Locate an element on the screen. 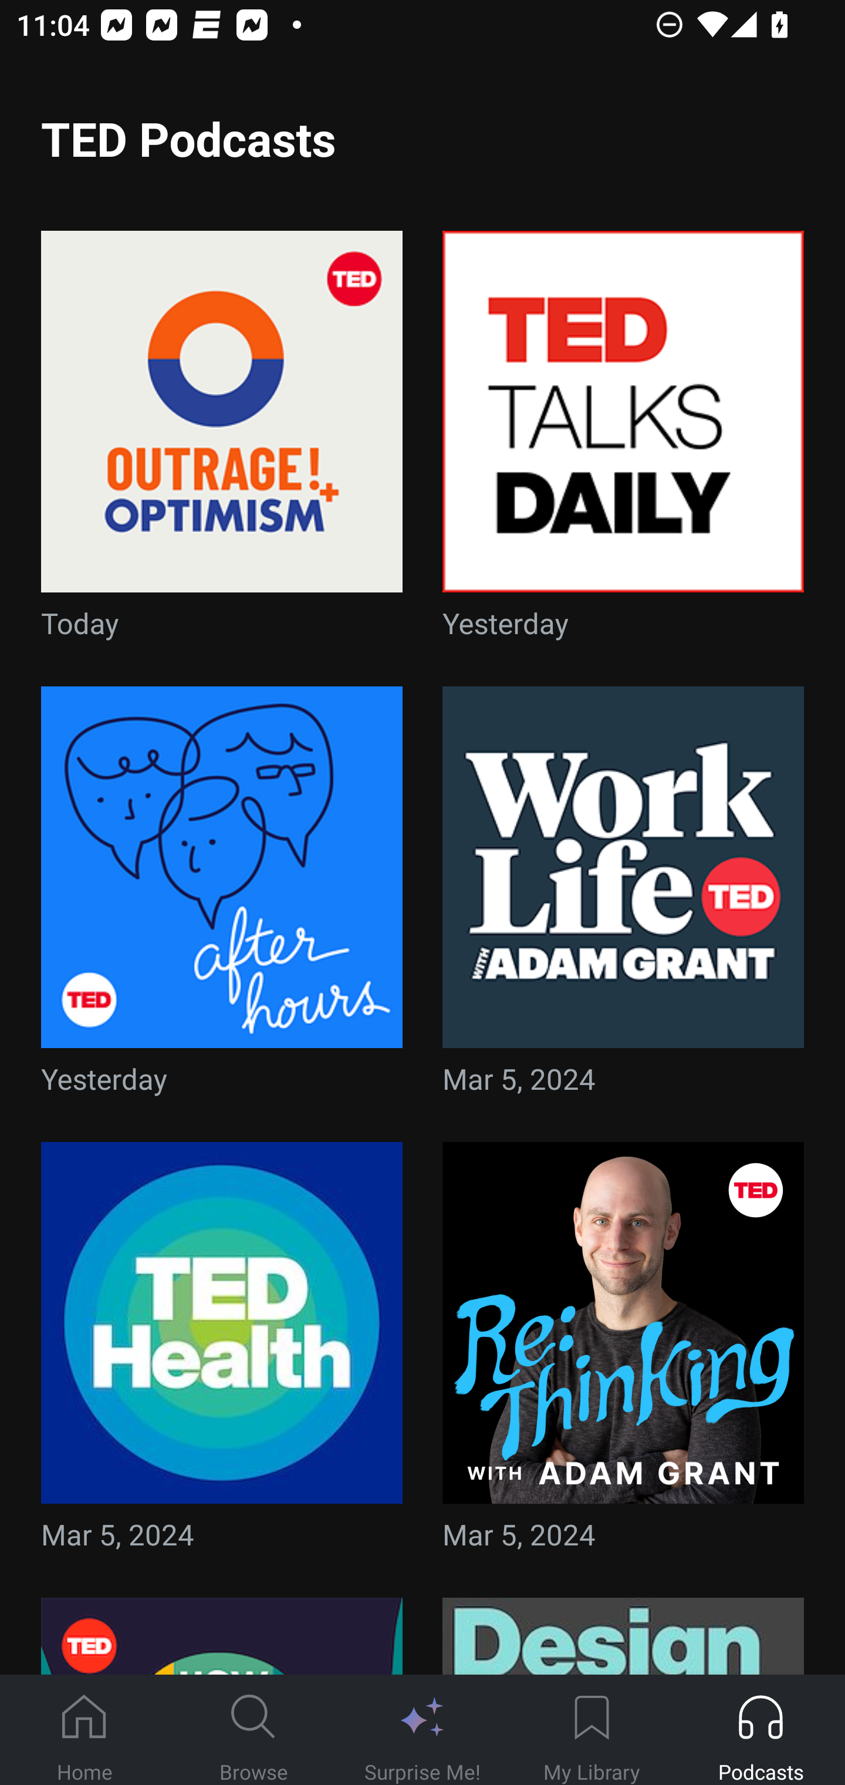 The image size is (845, 1785). My Library is located at coordinates (591, 1730).